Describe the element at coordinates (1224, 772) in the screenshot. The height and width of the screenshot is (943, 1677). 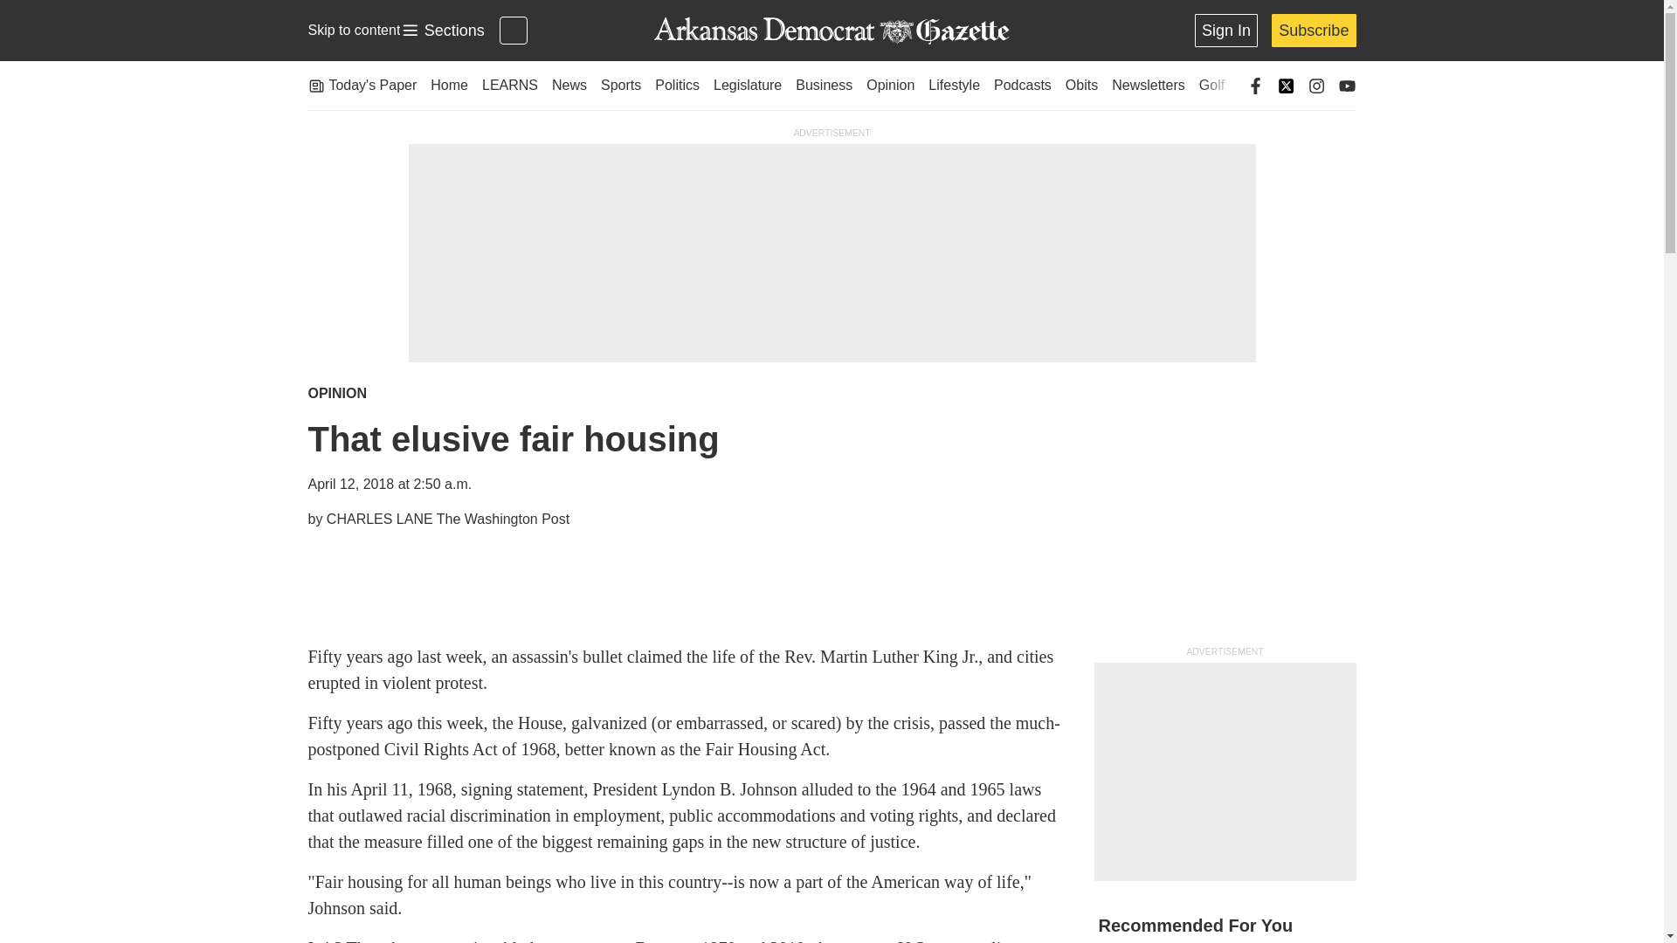
I see `3rd party ad content` at that location.